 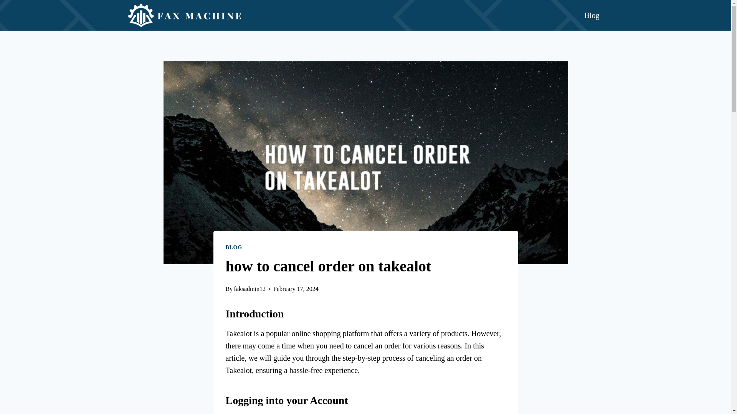 What do you see at coordinates (234, 248) in the screenshot?
I see `BLOG` at bounding box center [234, 248].